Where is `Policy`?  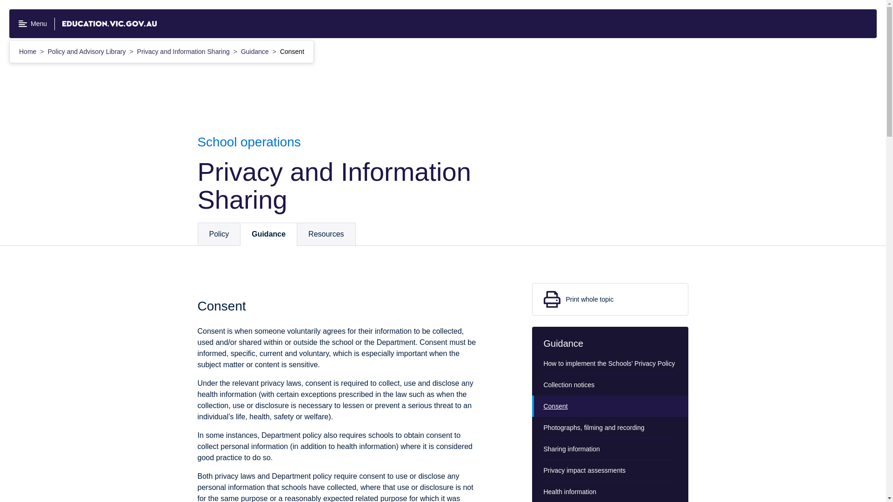
Policy is located at coordinates (219, 234).